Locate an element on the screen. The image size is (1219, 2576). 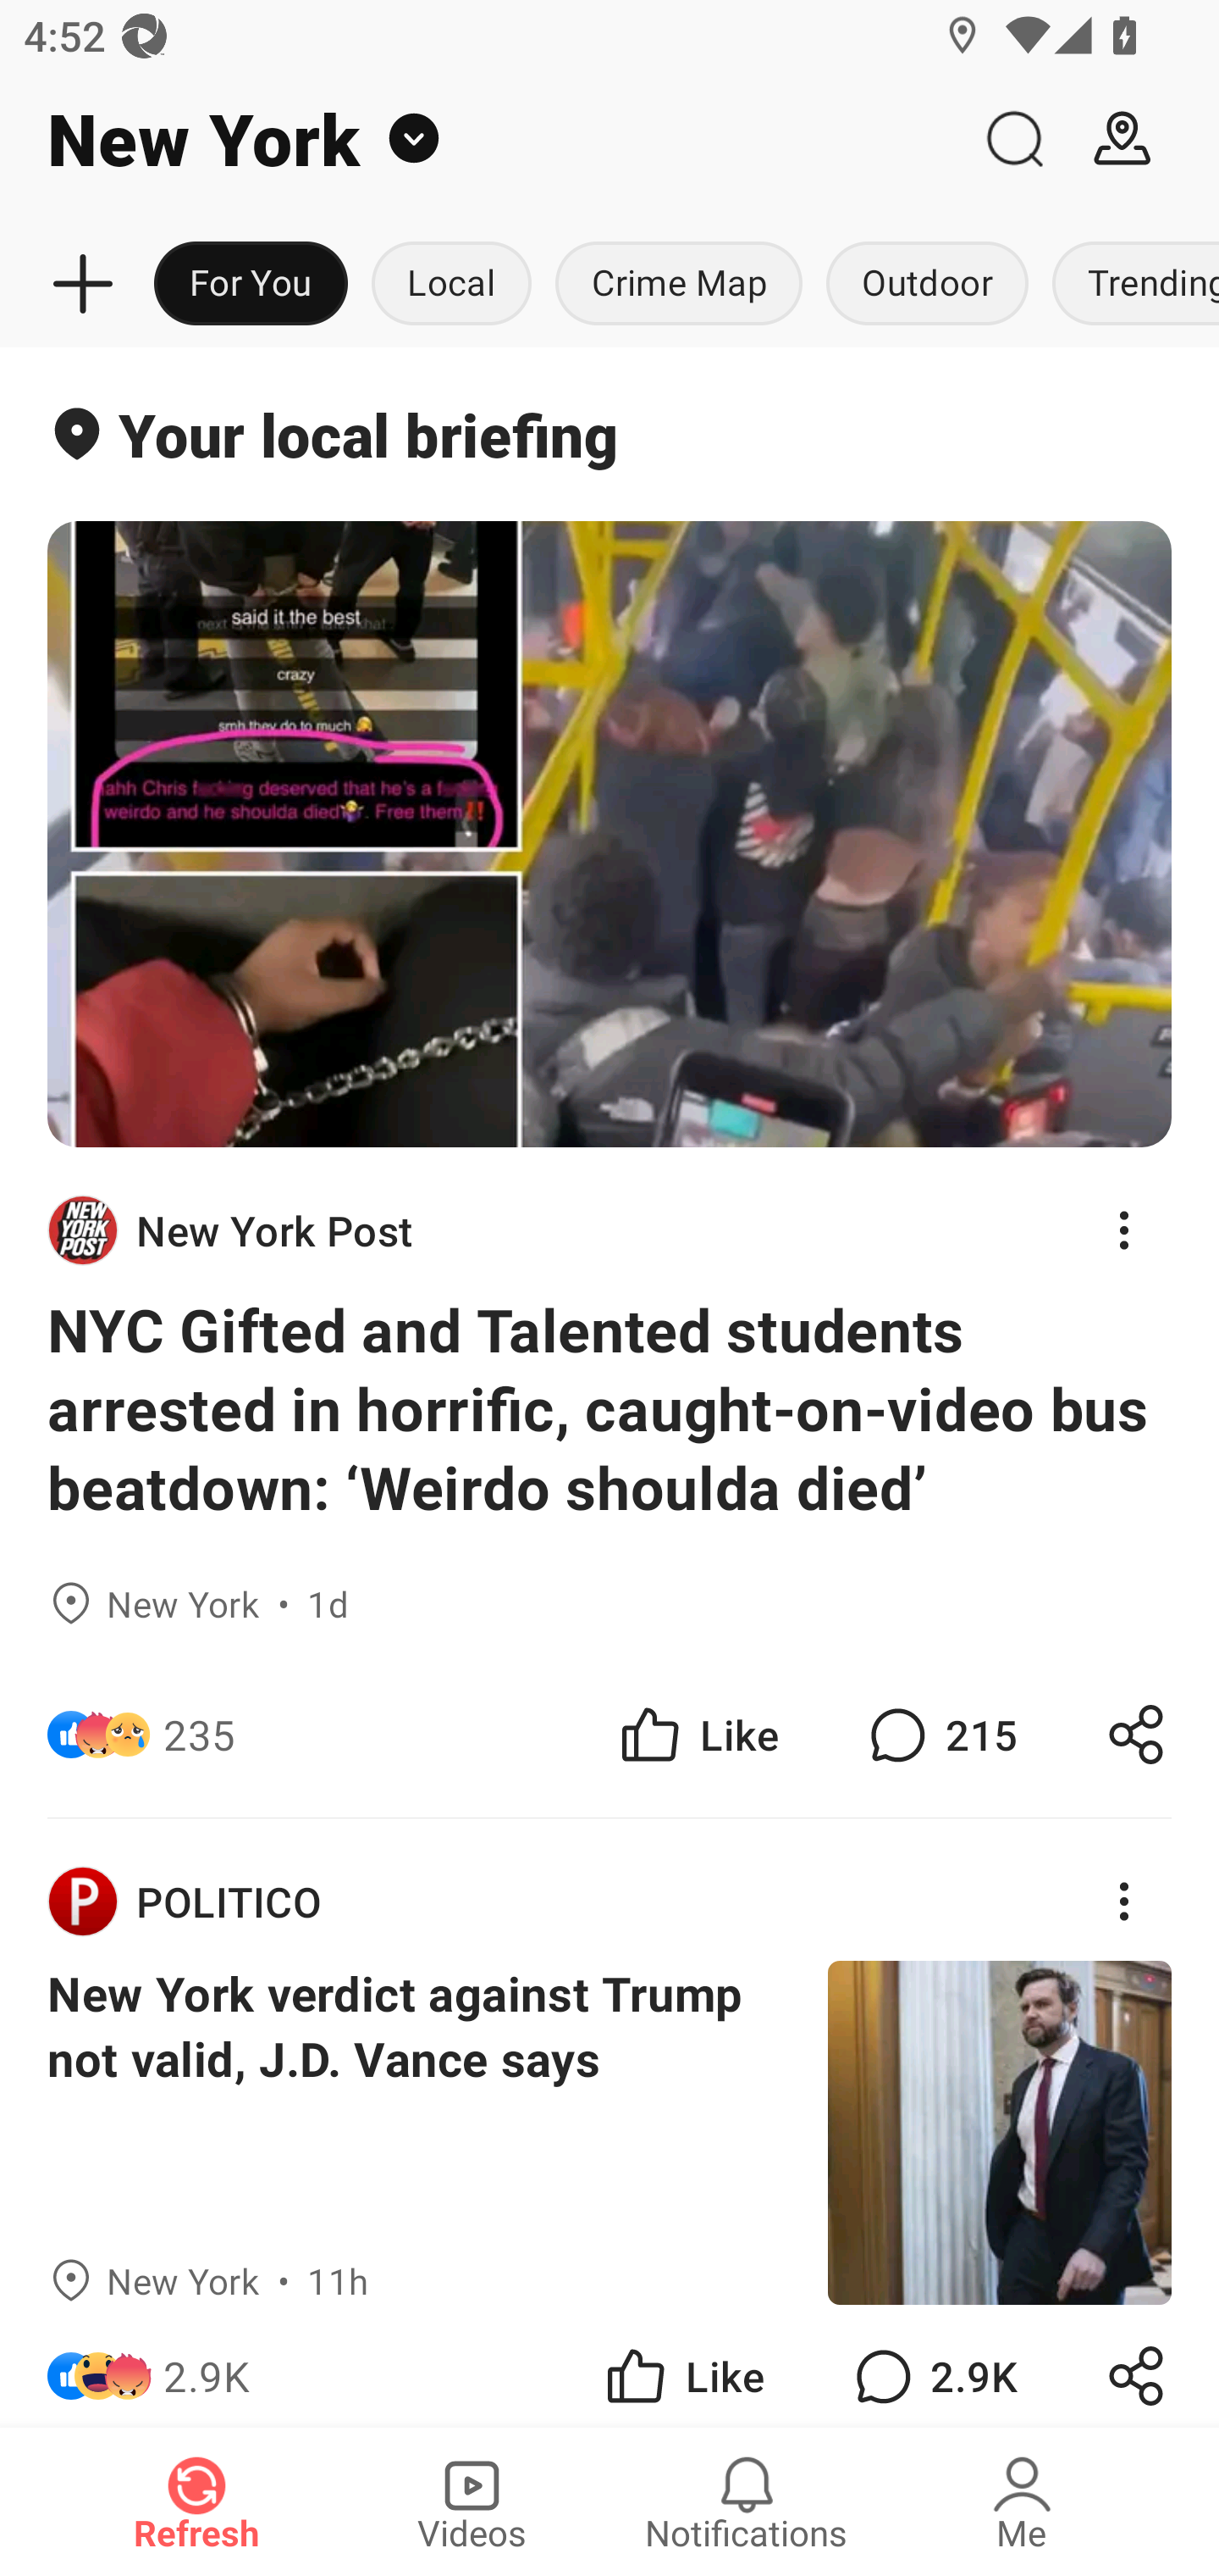
Like is located at coordinates (682, 2366).